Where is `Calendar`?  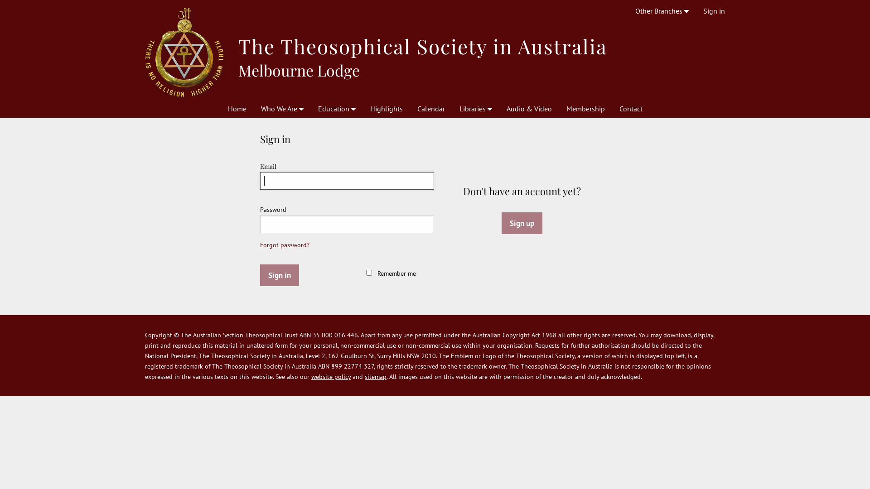 Calendar is located at coordinates (430, 109).